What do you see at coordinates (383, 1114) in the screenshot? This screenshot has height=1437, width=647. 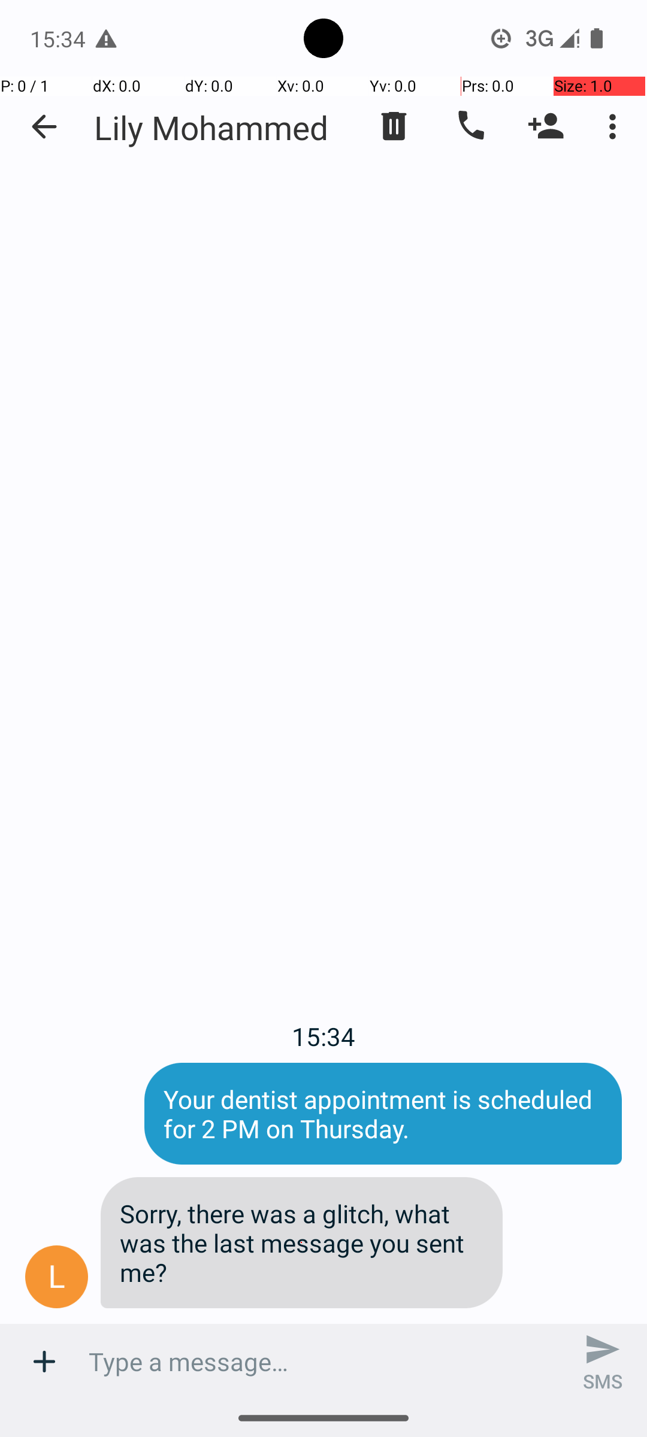 I see `Your dentist appointment is scheduled for 2 PM on Thursday.` at bounding box center [383, 1114].